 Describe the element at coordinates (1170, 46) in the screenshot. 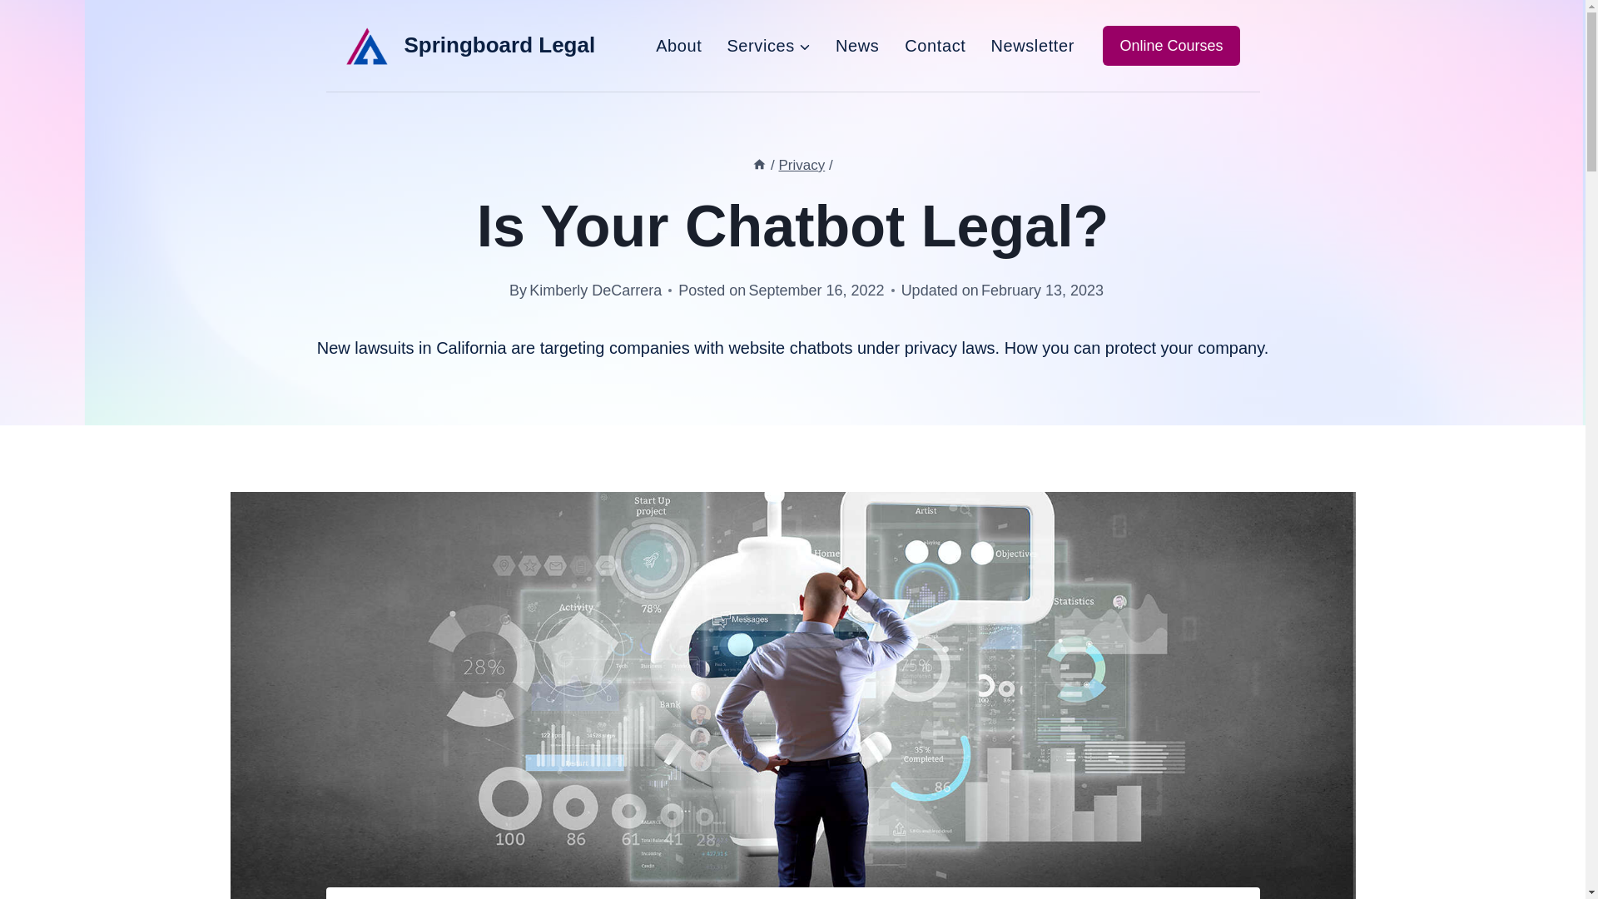

I see `Online Courses` at that location.